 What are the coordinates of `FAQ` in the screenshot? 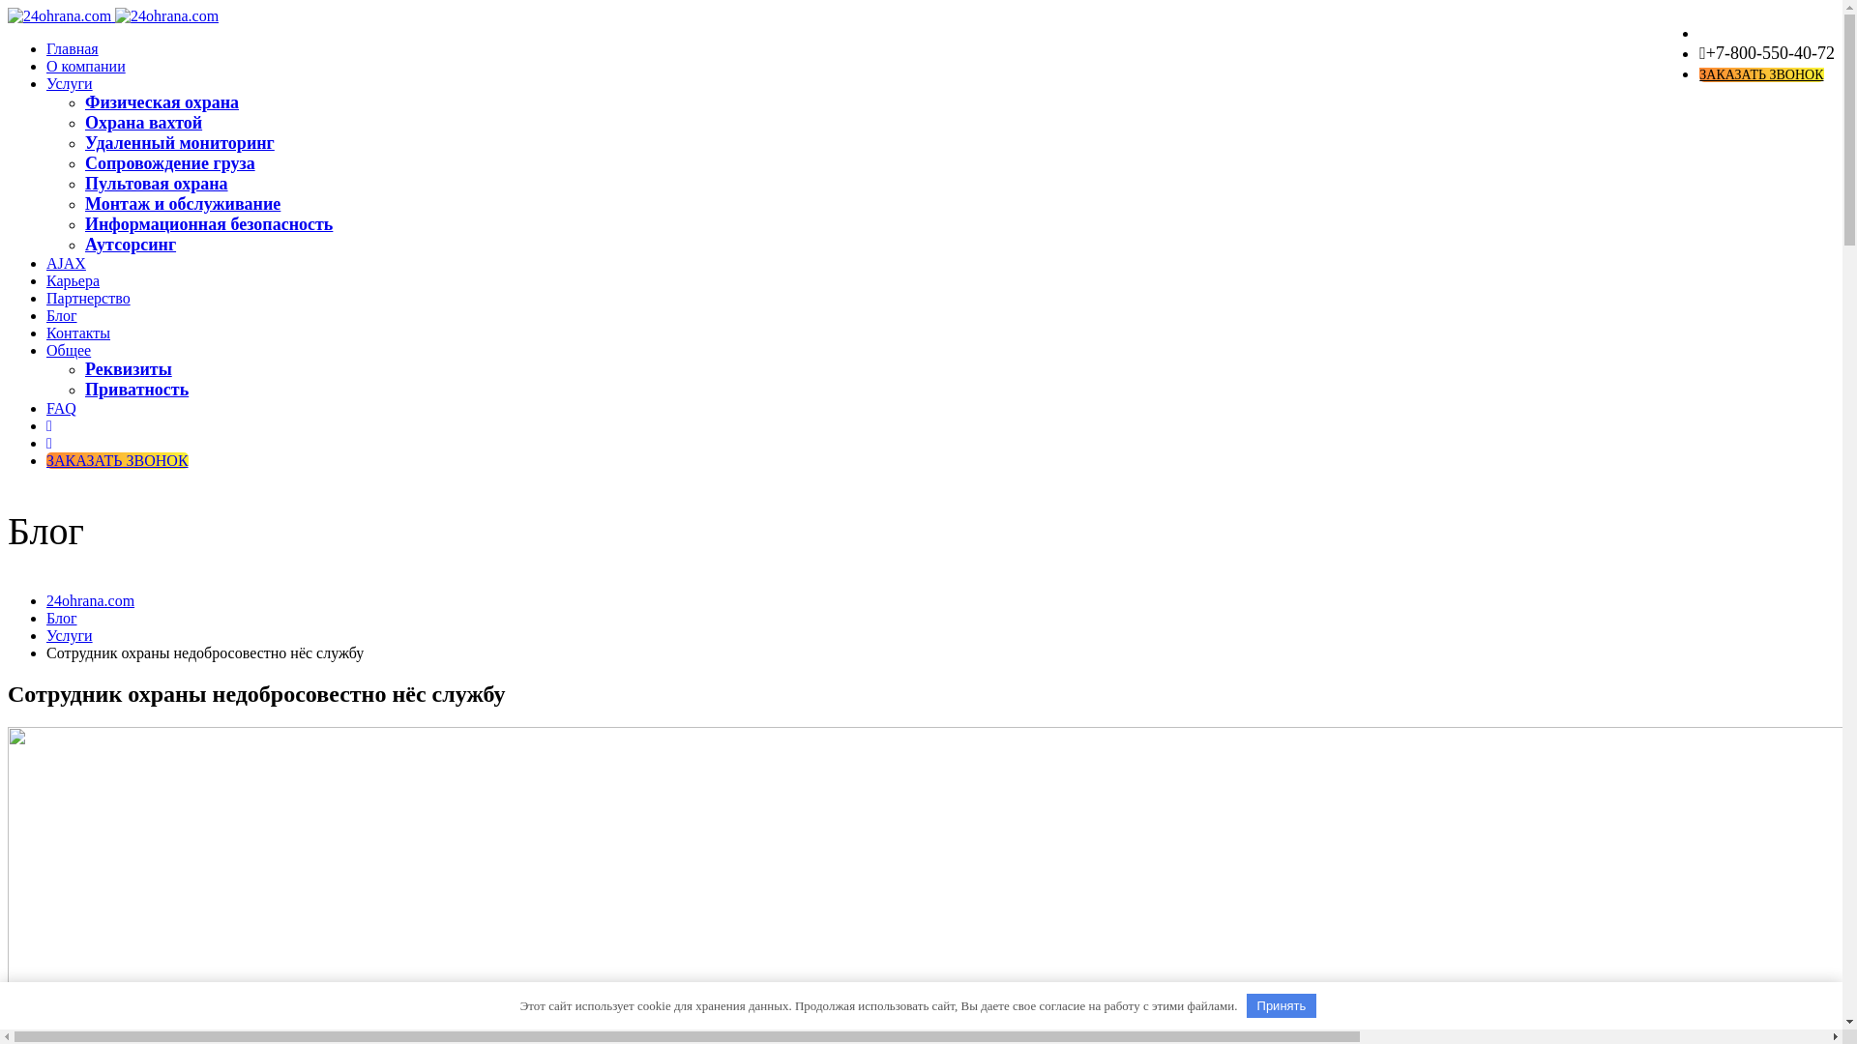 It's located at (62, 408).